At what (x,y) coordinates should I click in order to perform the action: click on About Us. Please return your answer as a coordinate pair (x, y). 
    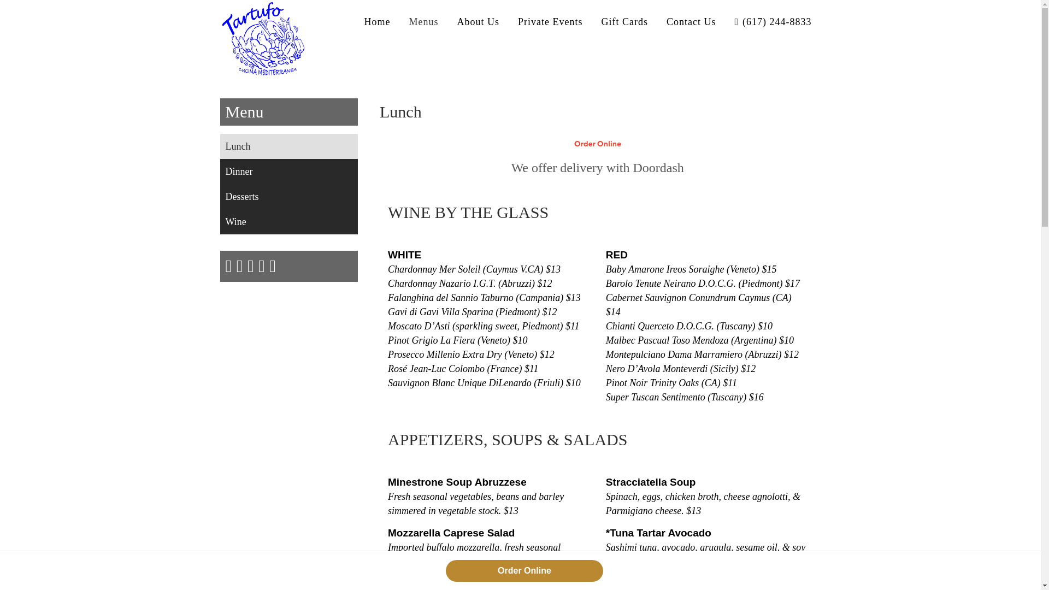
    Looking at the image, I should click on (478, 22).